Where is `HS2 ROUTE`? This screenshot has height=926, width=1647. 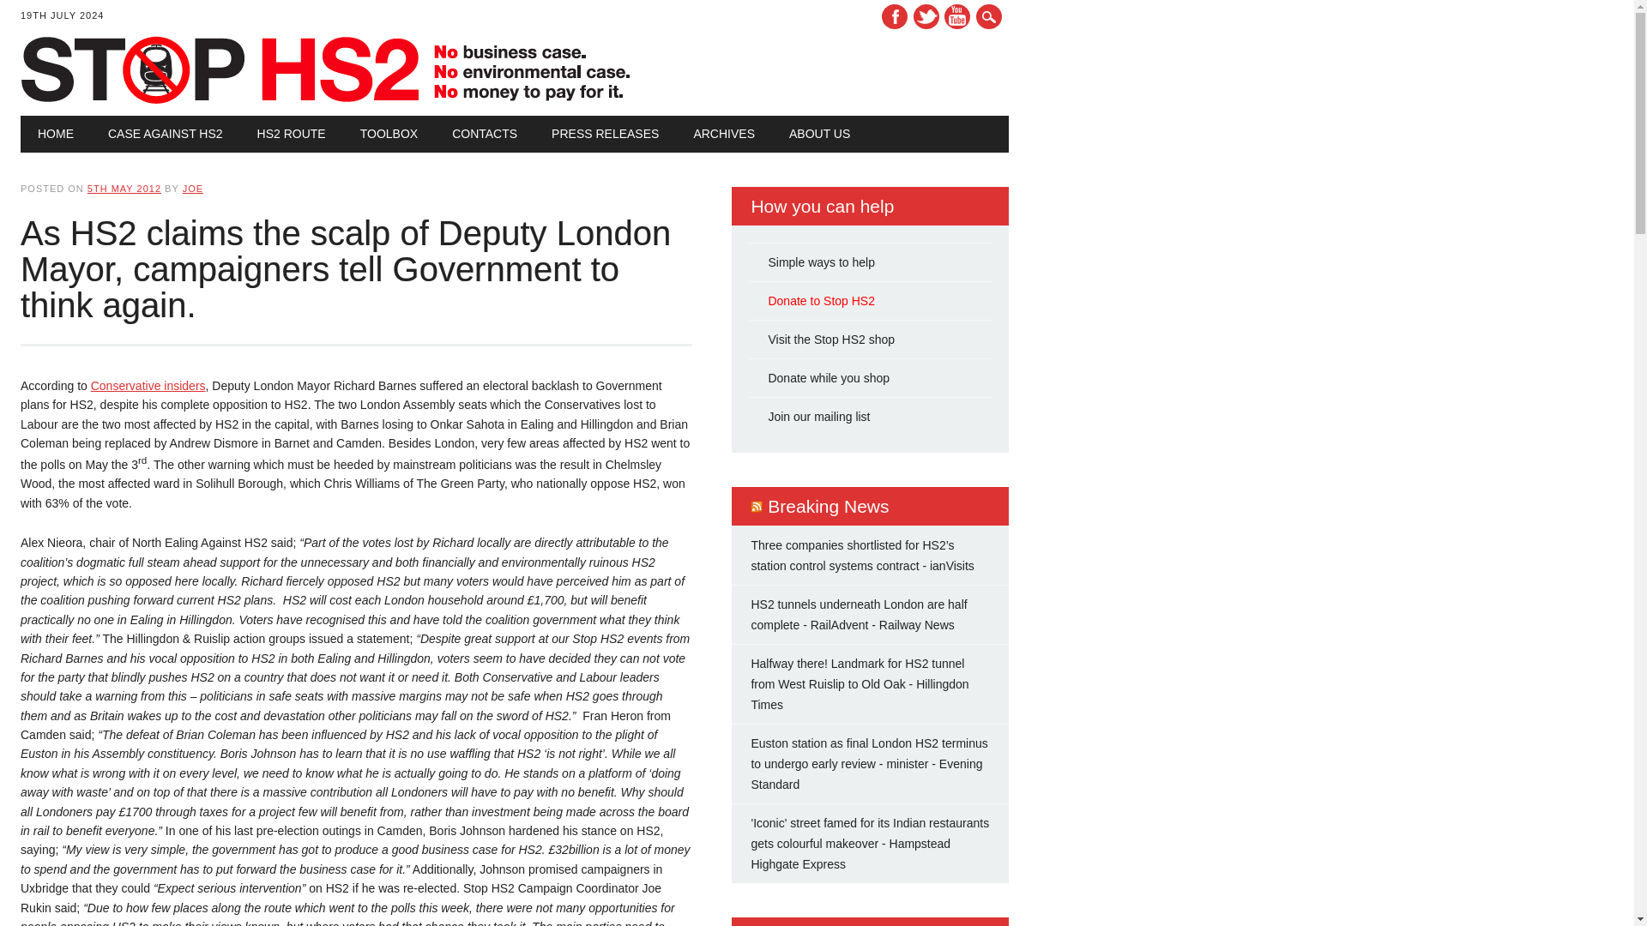
HS2 ROUTE is located at coordinates (292, 134).